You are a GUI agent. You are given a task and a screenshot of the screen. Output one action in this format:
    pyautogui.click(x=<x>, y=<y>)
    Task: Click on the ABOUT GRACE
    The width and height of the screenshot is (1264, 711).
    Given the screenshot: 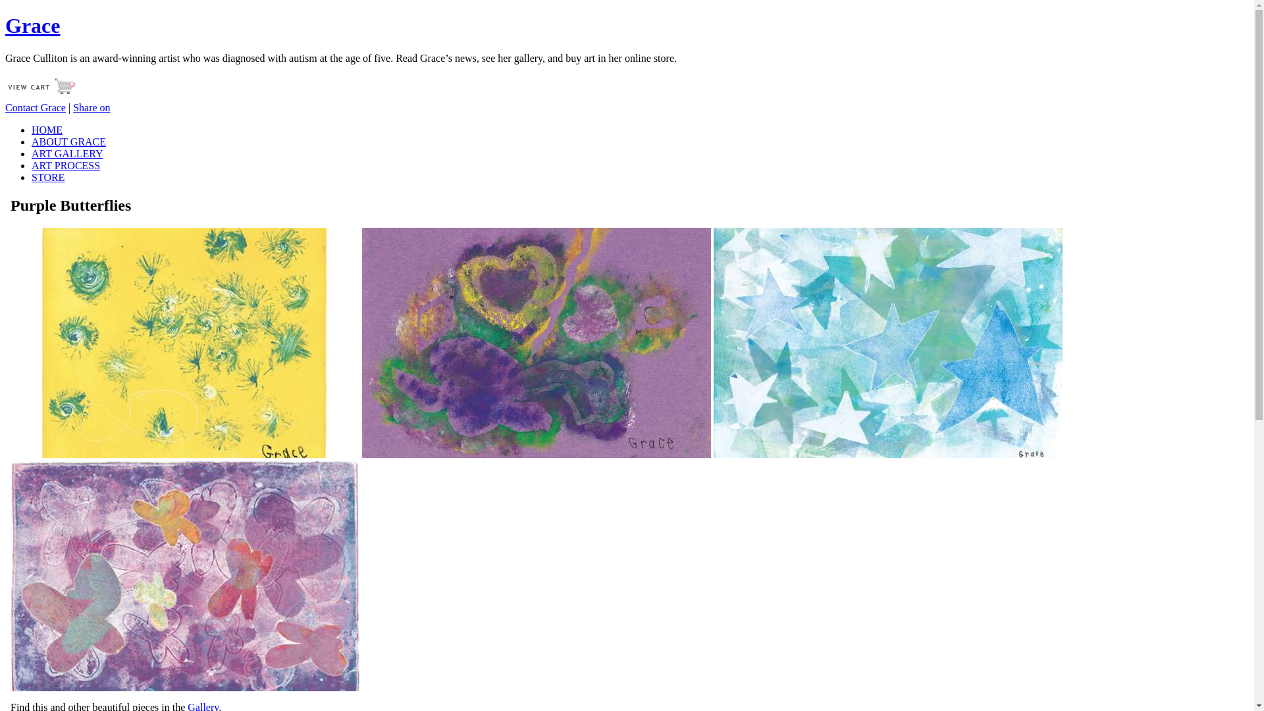 What is the action you would take?
    pyautogui.click(x=68, y=142)
    